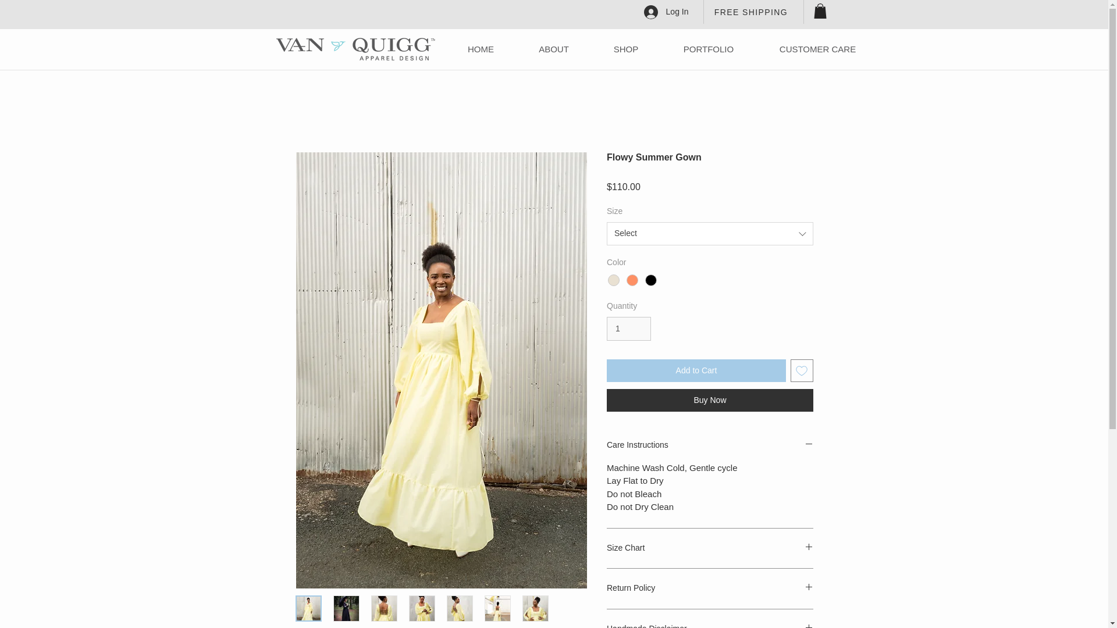  I want to click on Size Chart, so click(710, 548).